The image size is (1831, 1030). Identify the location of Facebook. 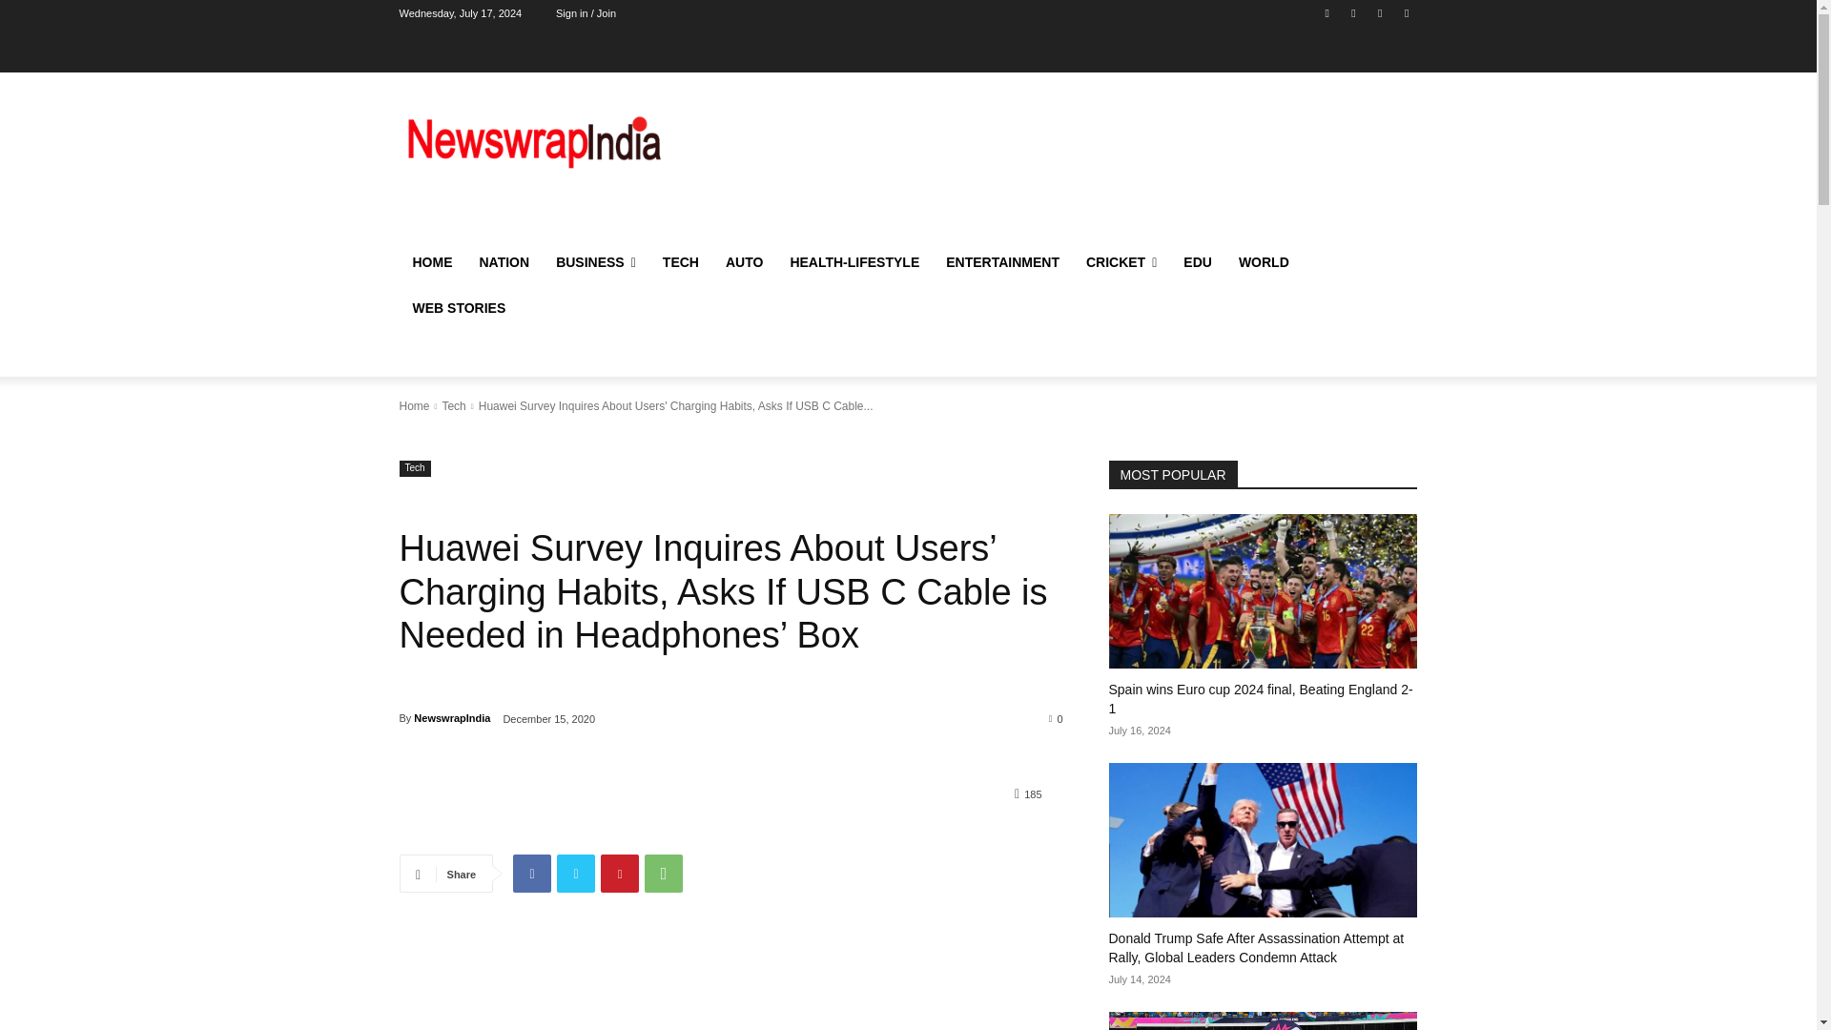
(1327, 12).